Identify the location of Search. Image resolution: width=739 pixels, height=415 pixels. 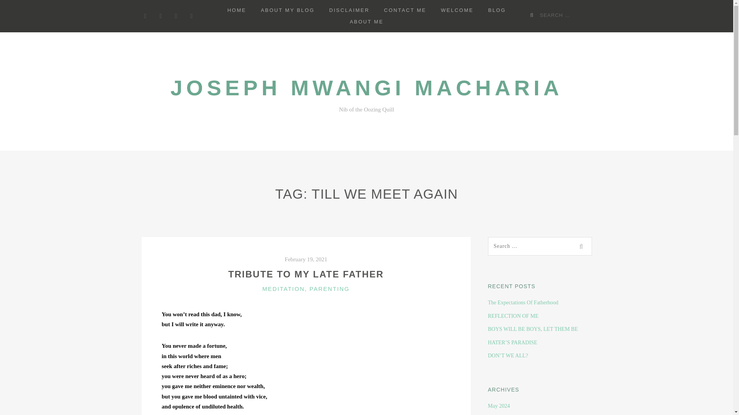
(582, 246).